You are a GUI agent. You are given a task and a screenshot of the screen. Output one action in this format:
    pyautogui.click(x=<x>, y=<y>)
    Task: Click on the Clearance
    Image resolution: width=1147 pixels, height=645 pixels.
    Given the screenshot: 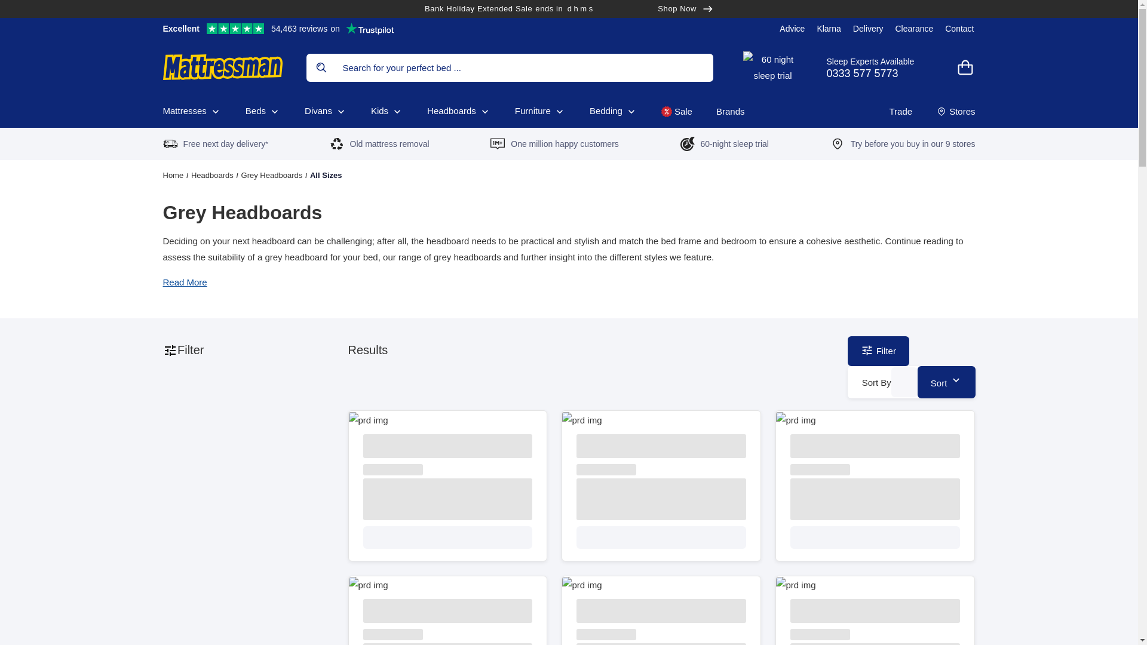 What is the action you would take?
    pyautogui.click(x=569, y=8)
    